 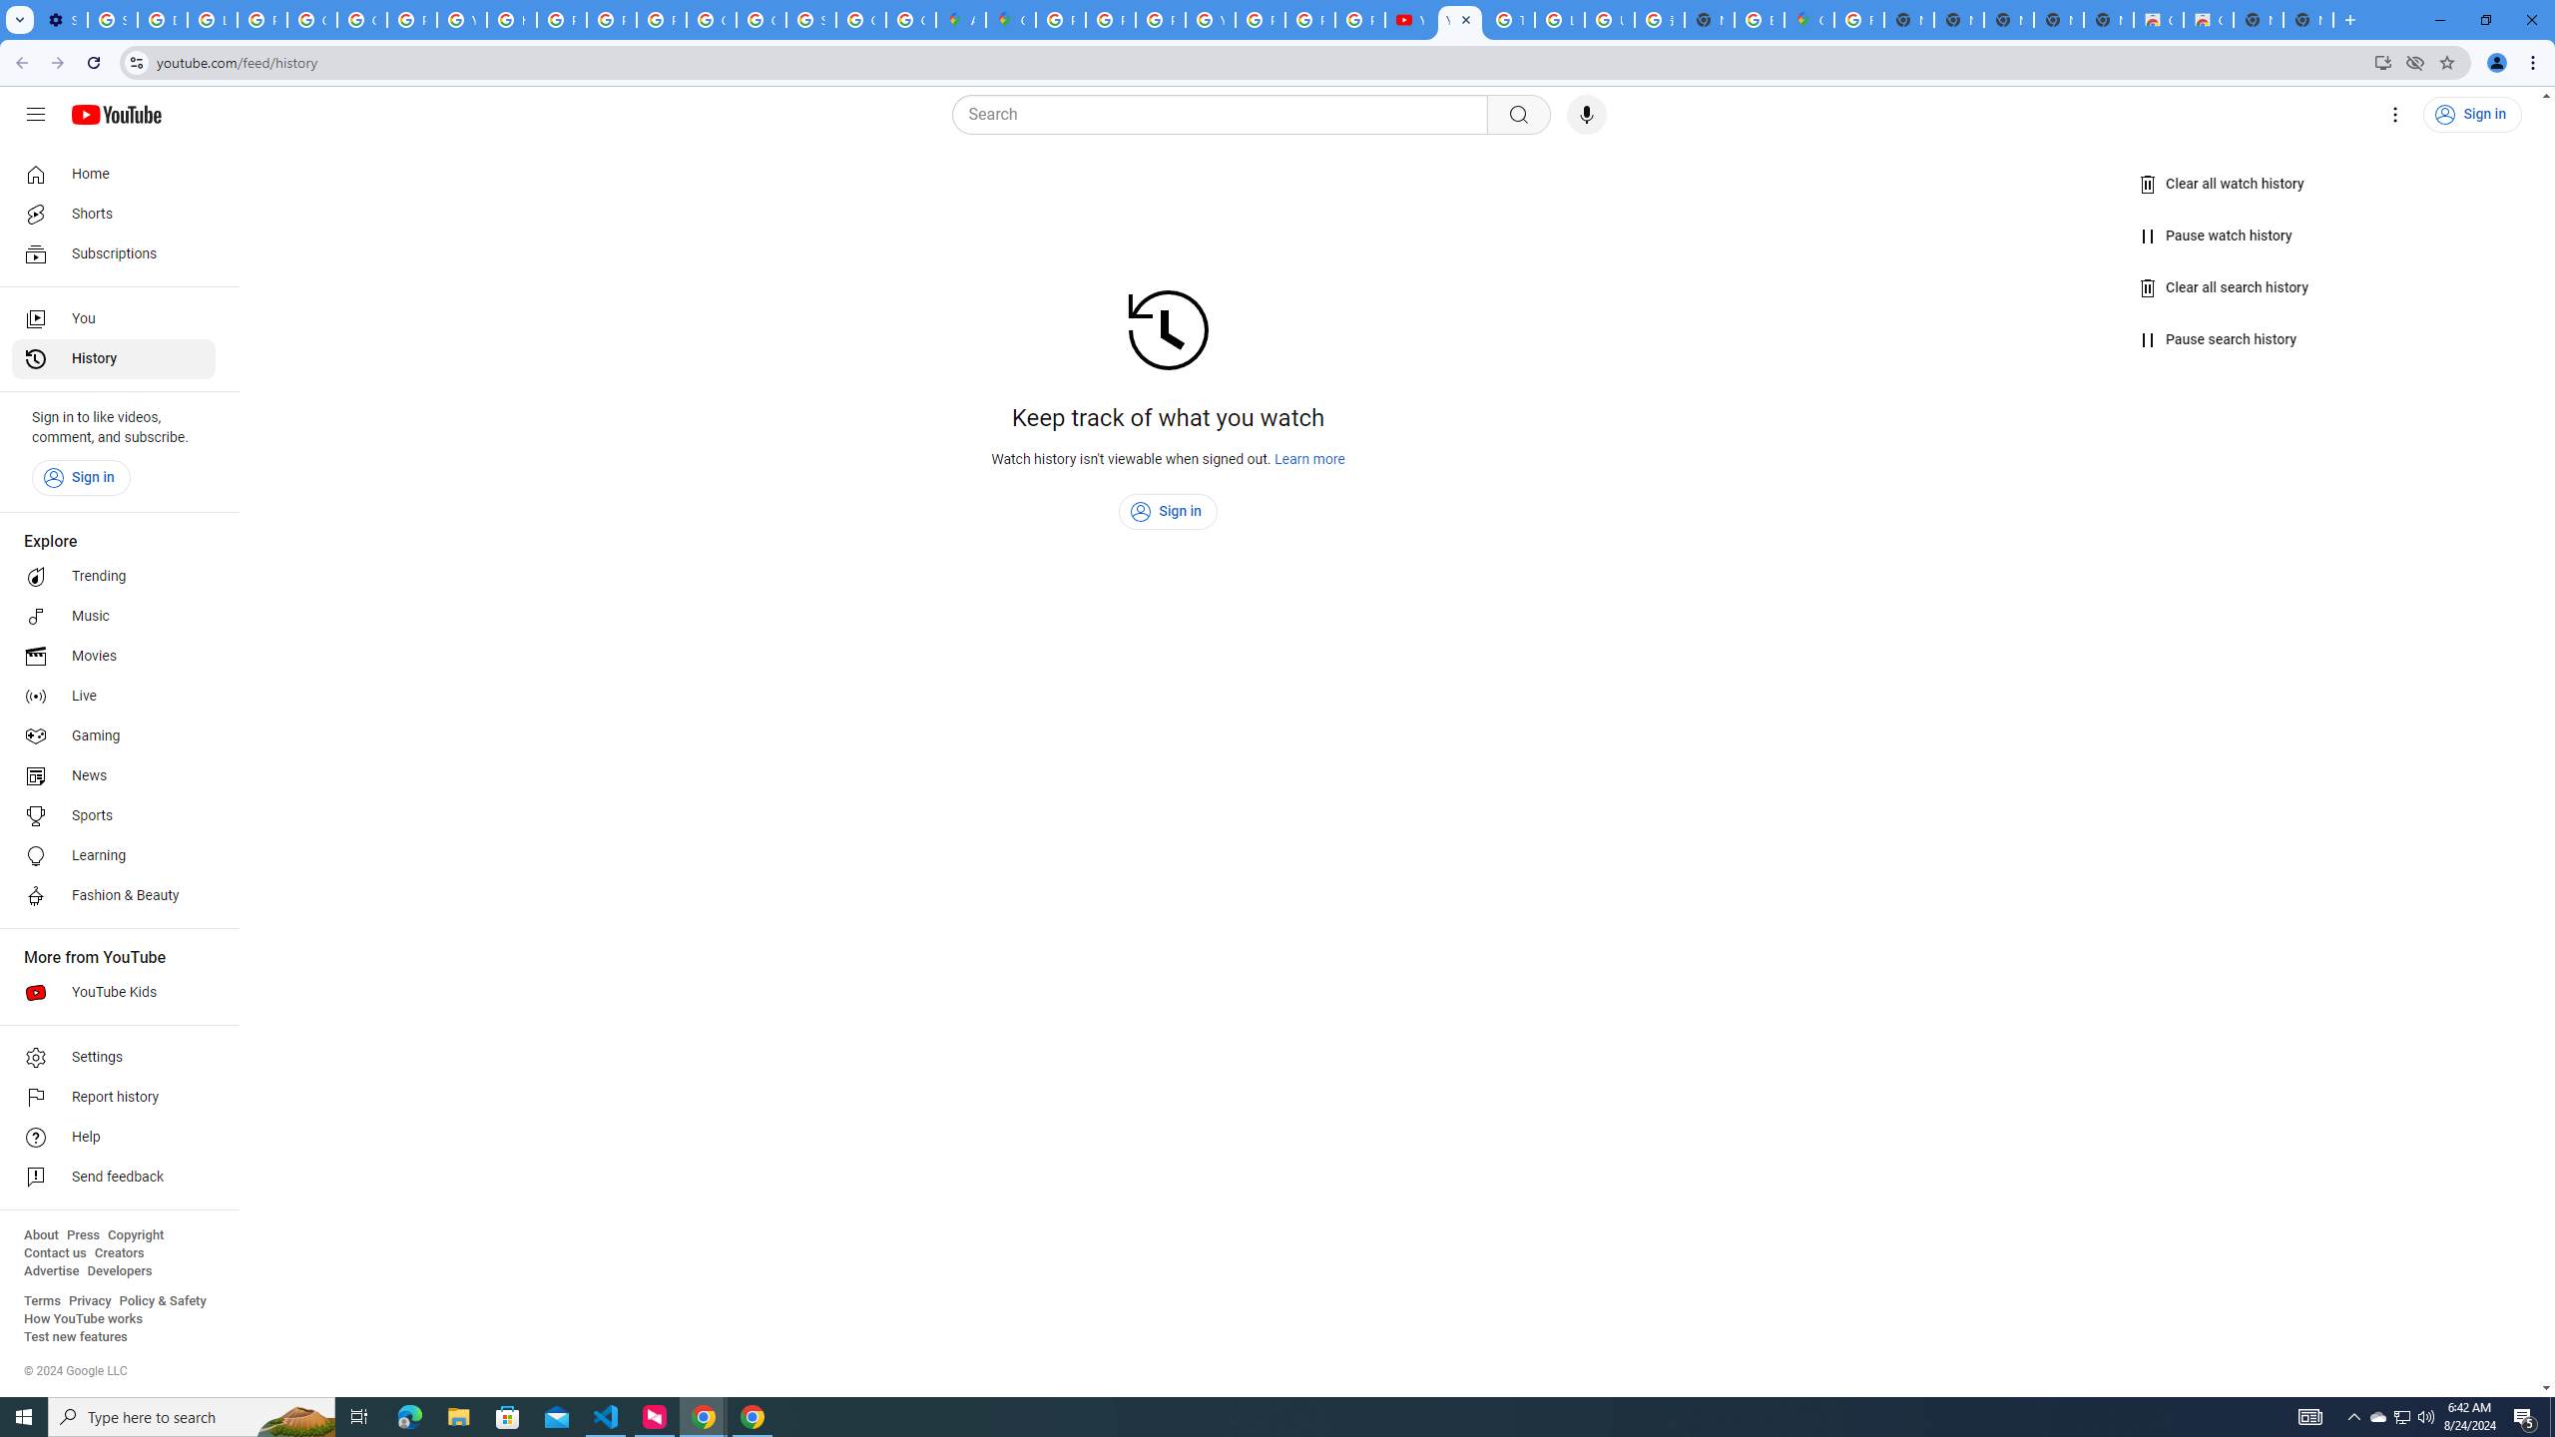 I want to click on Privacy Help Center - Policies Help, so click(x=1110, y=20).